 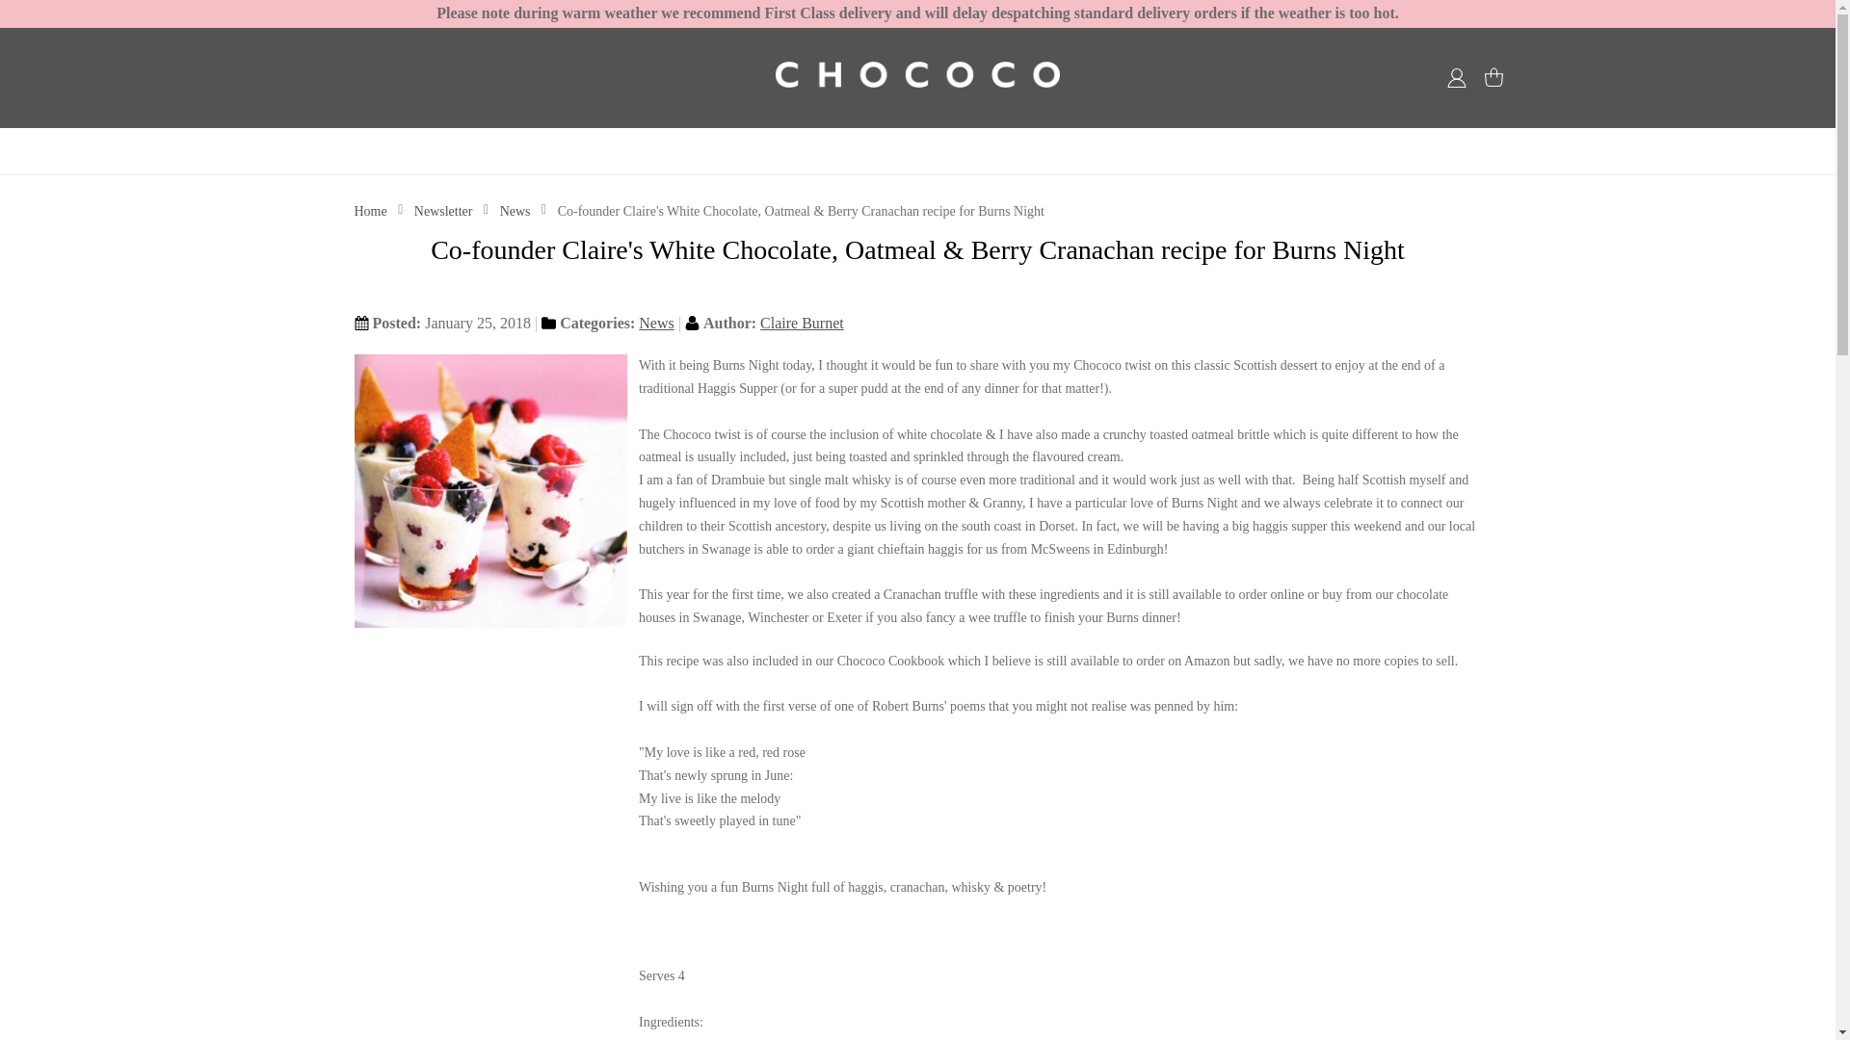 I want to click on News, so click(x=655, y=324).